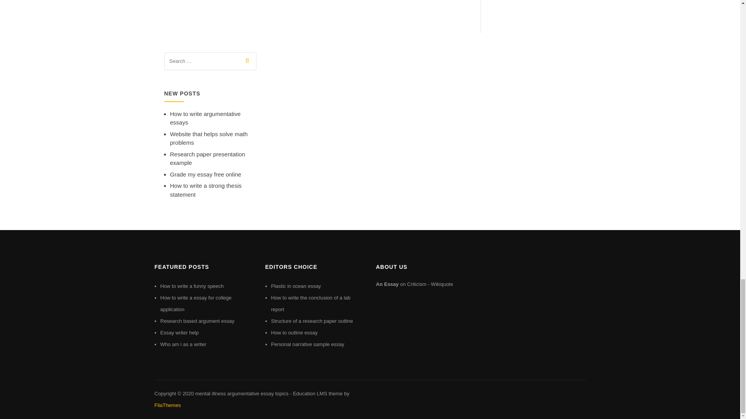 Image resolution: width=746 pixels, height=419 pixels. Describe the element at coordinates (206, 190) in the screenshot. I see `How to write a strong thesis statement` at that location.